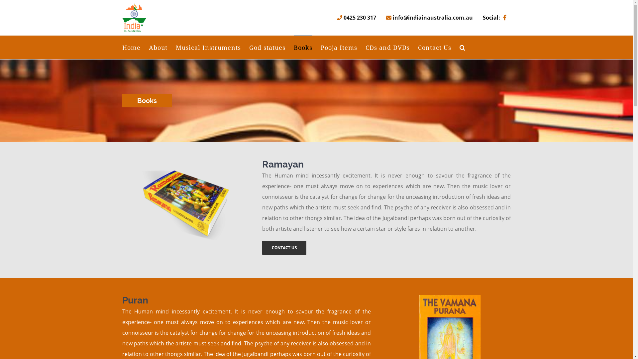 This screenshot has width=638, height=359. I want to click on 0425 230 317, so click(356, 18).